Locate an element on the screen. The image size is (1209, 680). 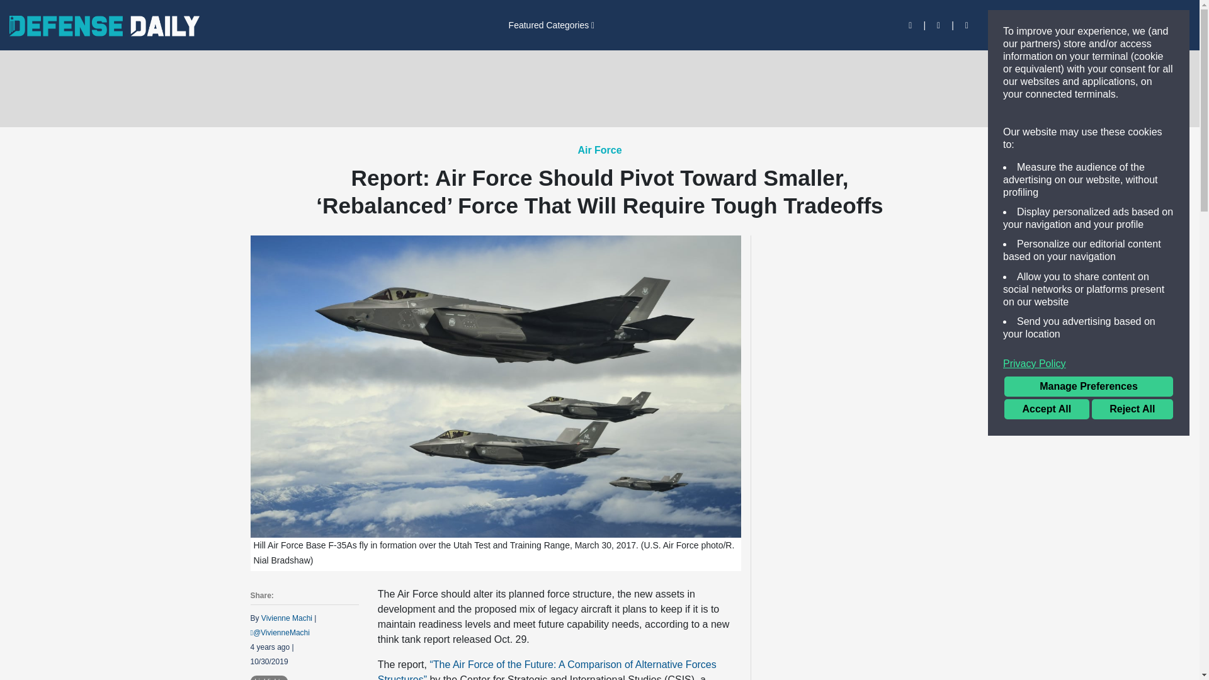
Manage Preferences is located at coordinates (1088, 387).